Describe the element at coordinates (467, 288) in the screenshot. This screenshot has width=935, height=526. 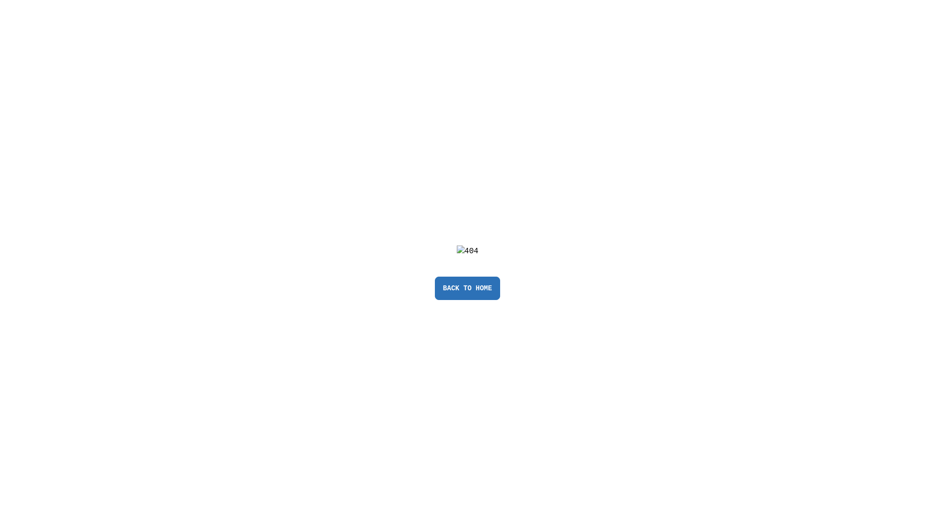
I see `BACK TO HOME` at that location.